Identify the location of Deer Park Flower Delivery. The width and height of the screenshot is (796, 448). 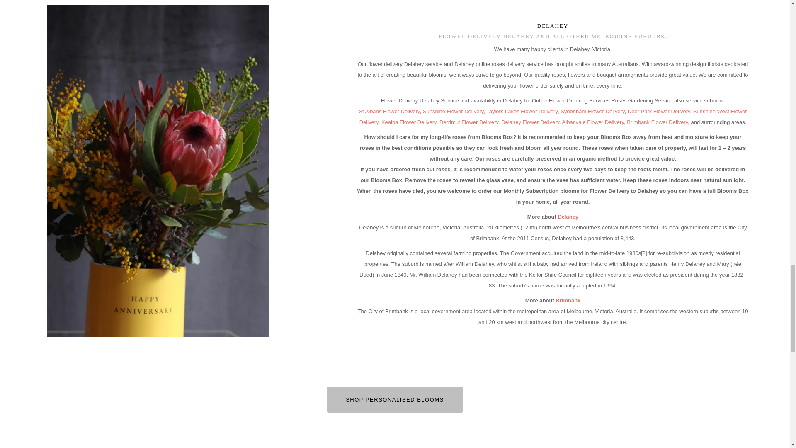
(659, 111).